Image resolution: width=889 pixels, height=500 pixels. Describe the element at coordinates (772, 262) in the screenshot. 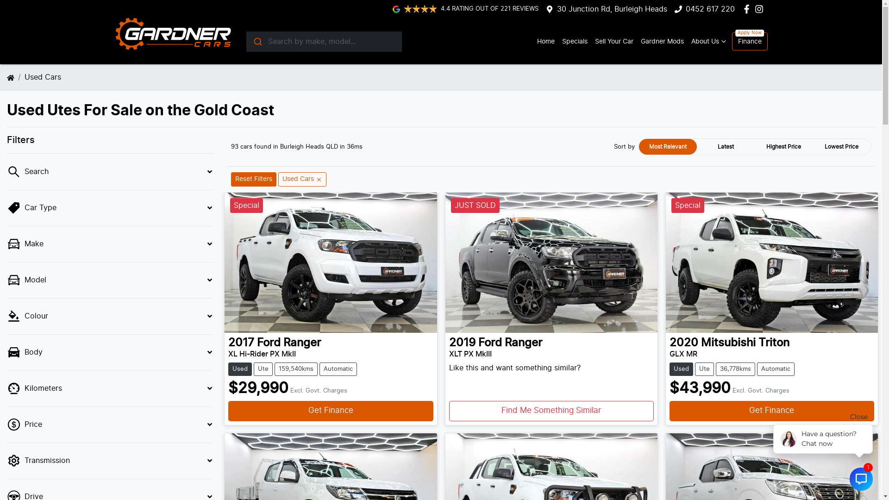

I see `Special` at that location.